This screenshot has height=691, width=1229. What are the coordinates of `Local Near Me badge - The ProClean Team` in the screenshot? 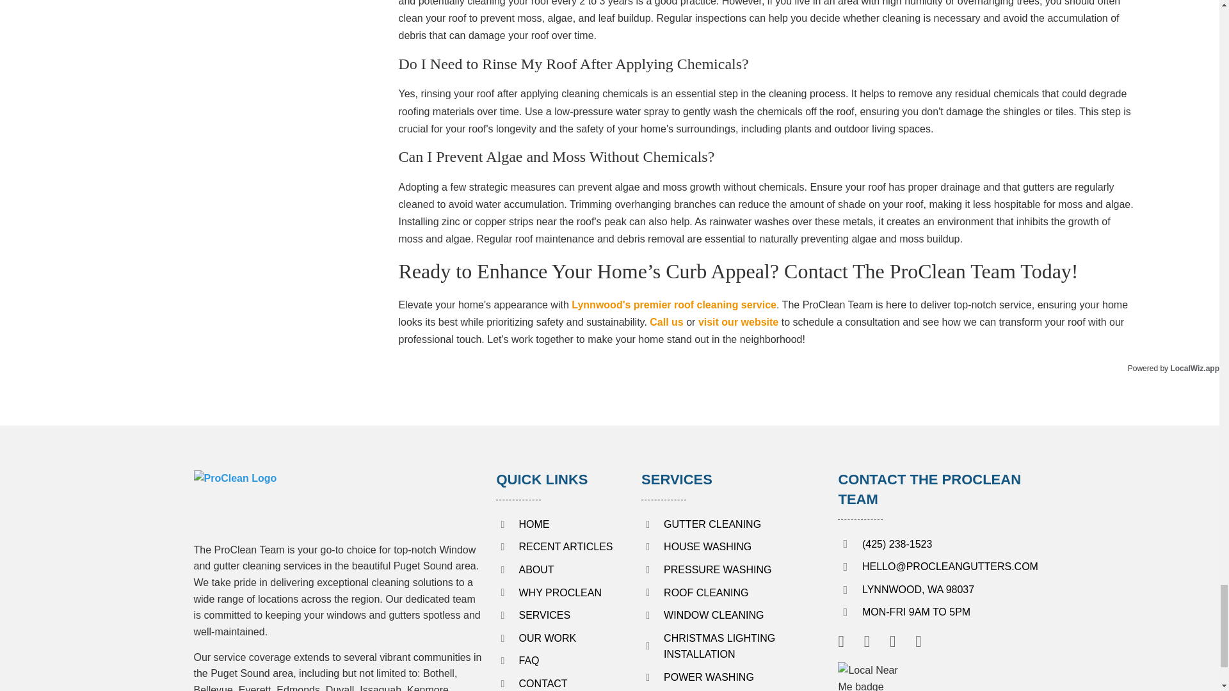 It's located at (873, 676).